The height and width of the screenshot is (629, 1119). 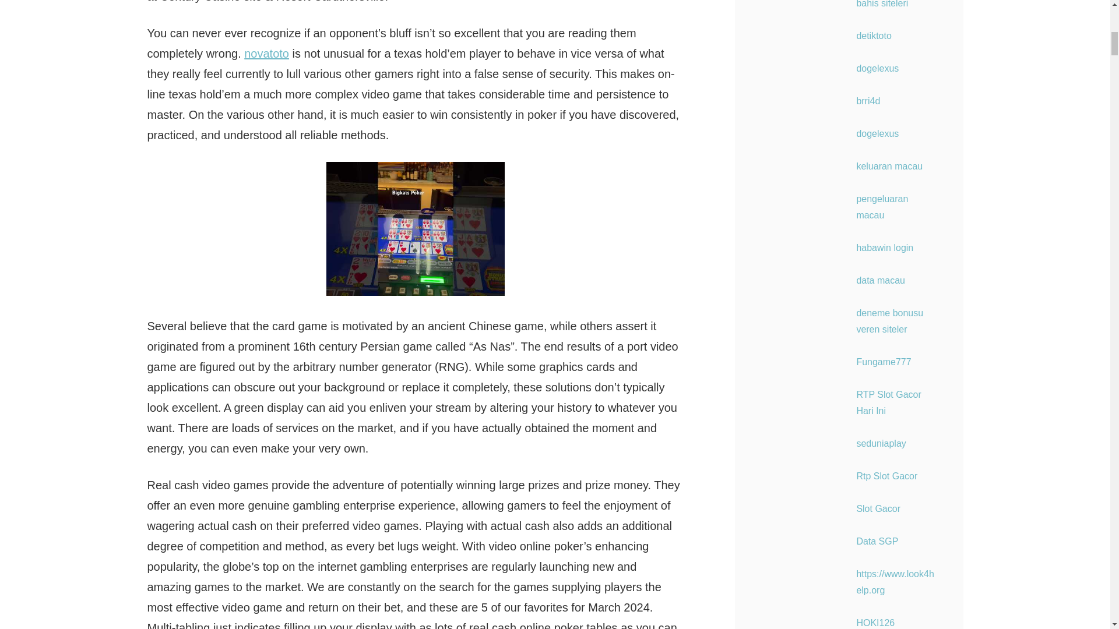 I want to click on keluaran macau, so click(x=889, y=165).